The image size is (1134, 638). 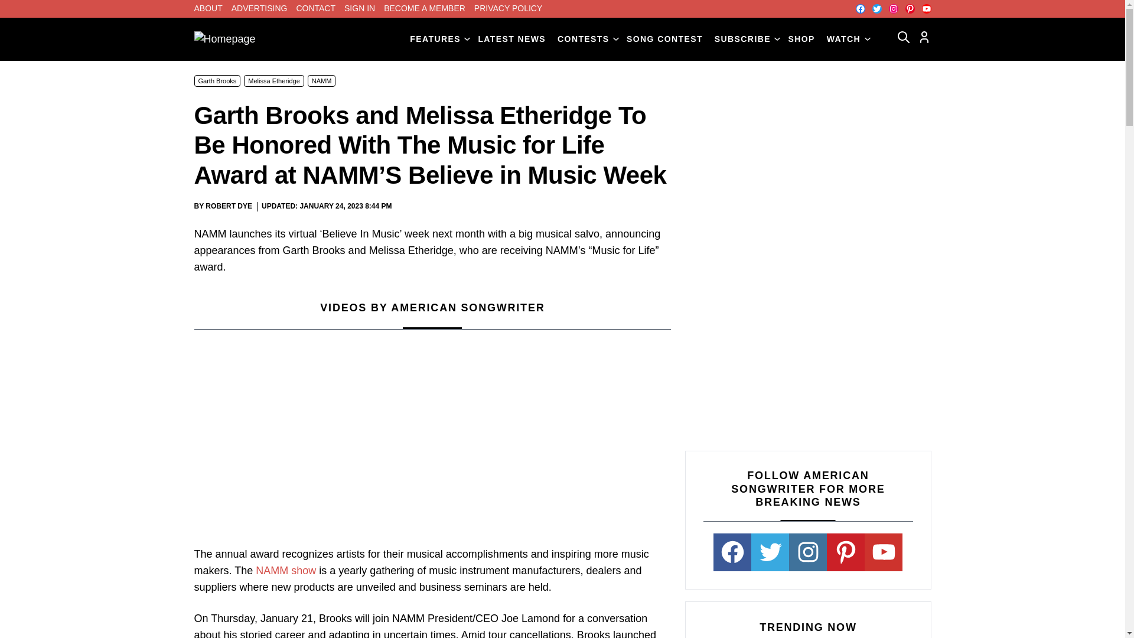 What do you see at coordinates (859, 8) in the screenshot?
I see `Facebook` at bounding box center [859, 8].